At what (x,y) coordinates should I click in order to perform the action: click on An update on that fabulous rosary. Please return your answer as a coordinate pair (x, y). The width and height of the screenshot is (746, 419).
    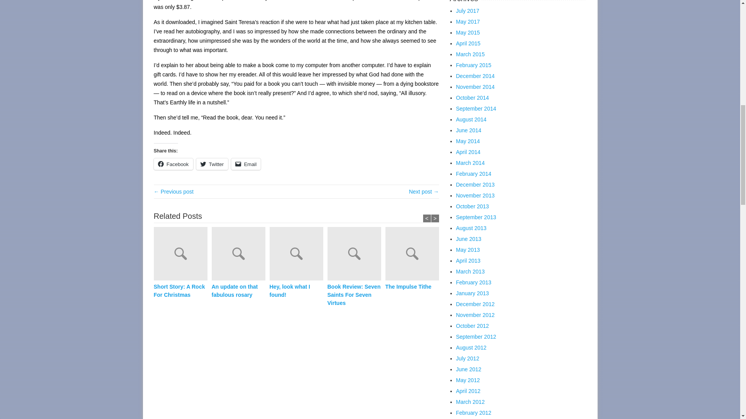
    Looking at the image, I should click on (238, 291).